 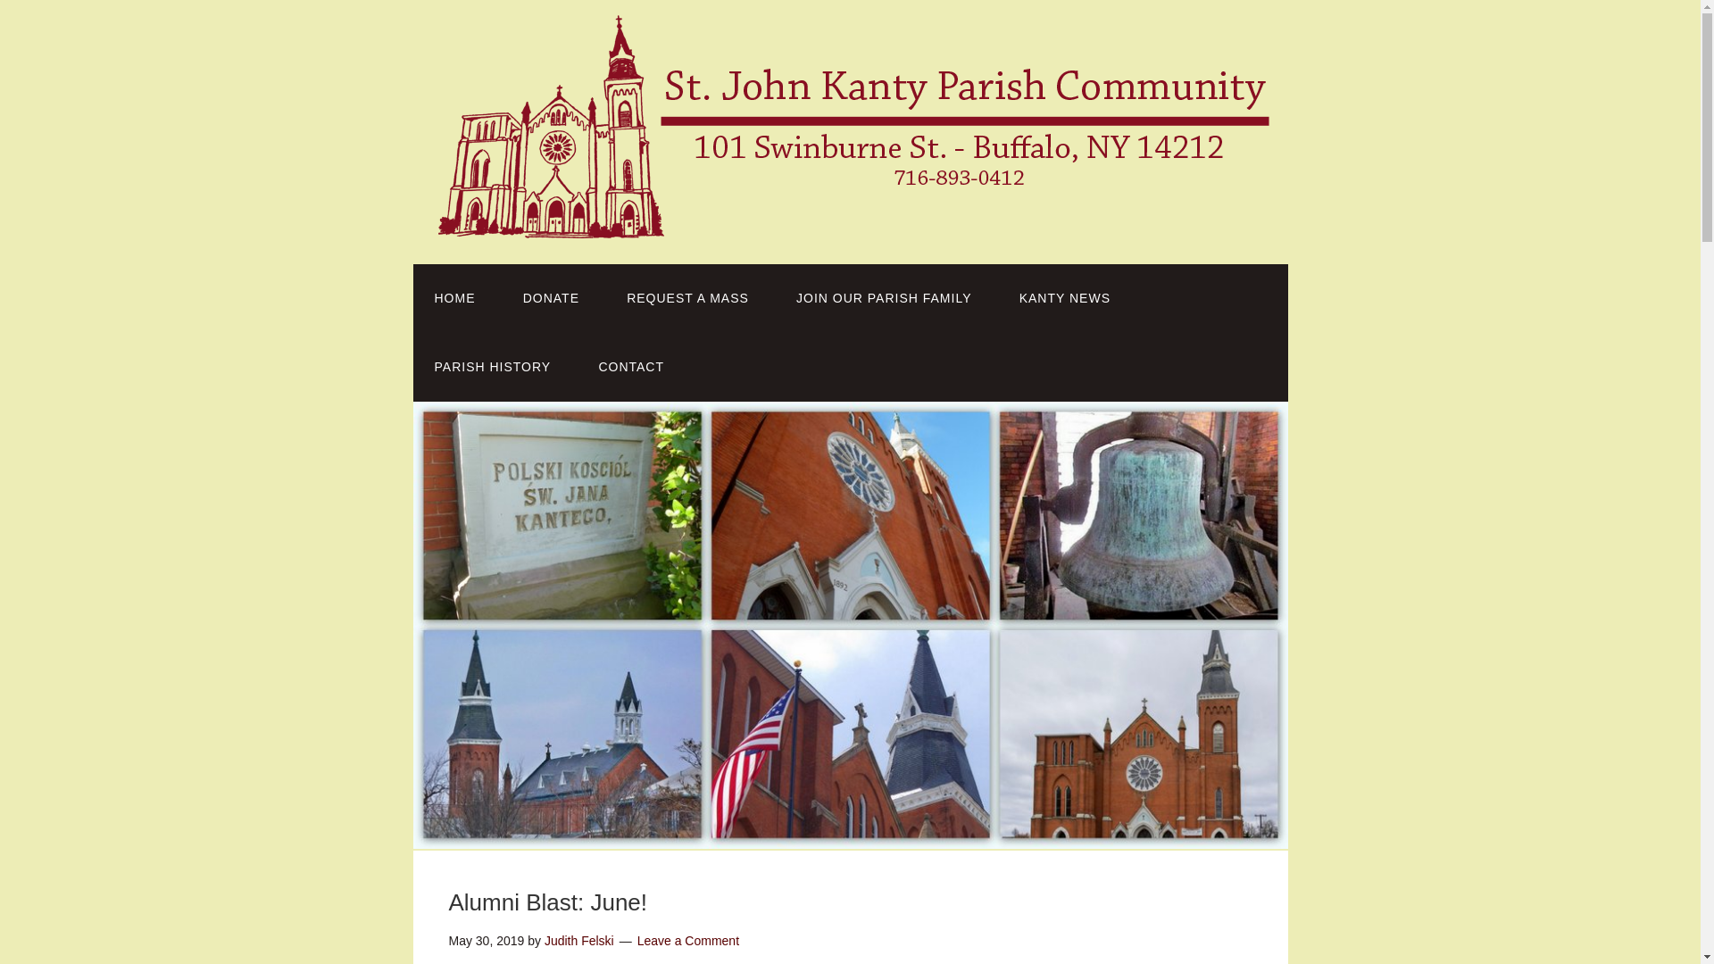 I want to click on Judith Felski, so click(x=578, y=941).